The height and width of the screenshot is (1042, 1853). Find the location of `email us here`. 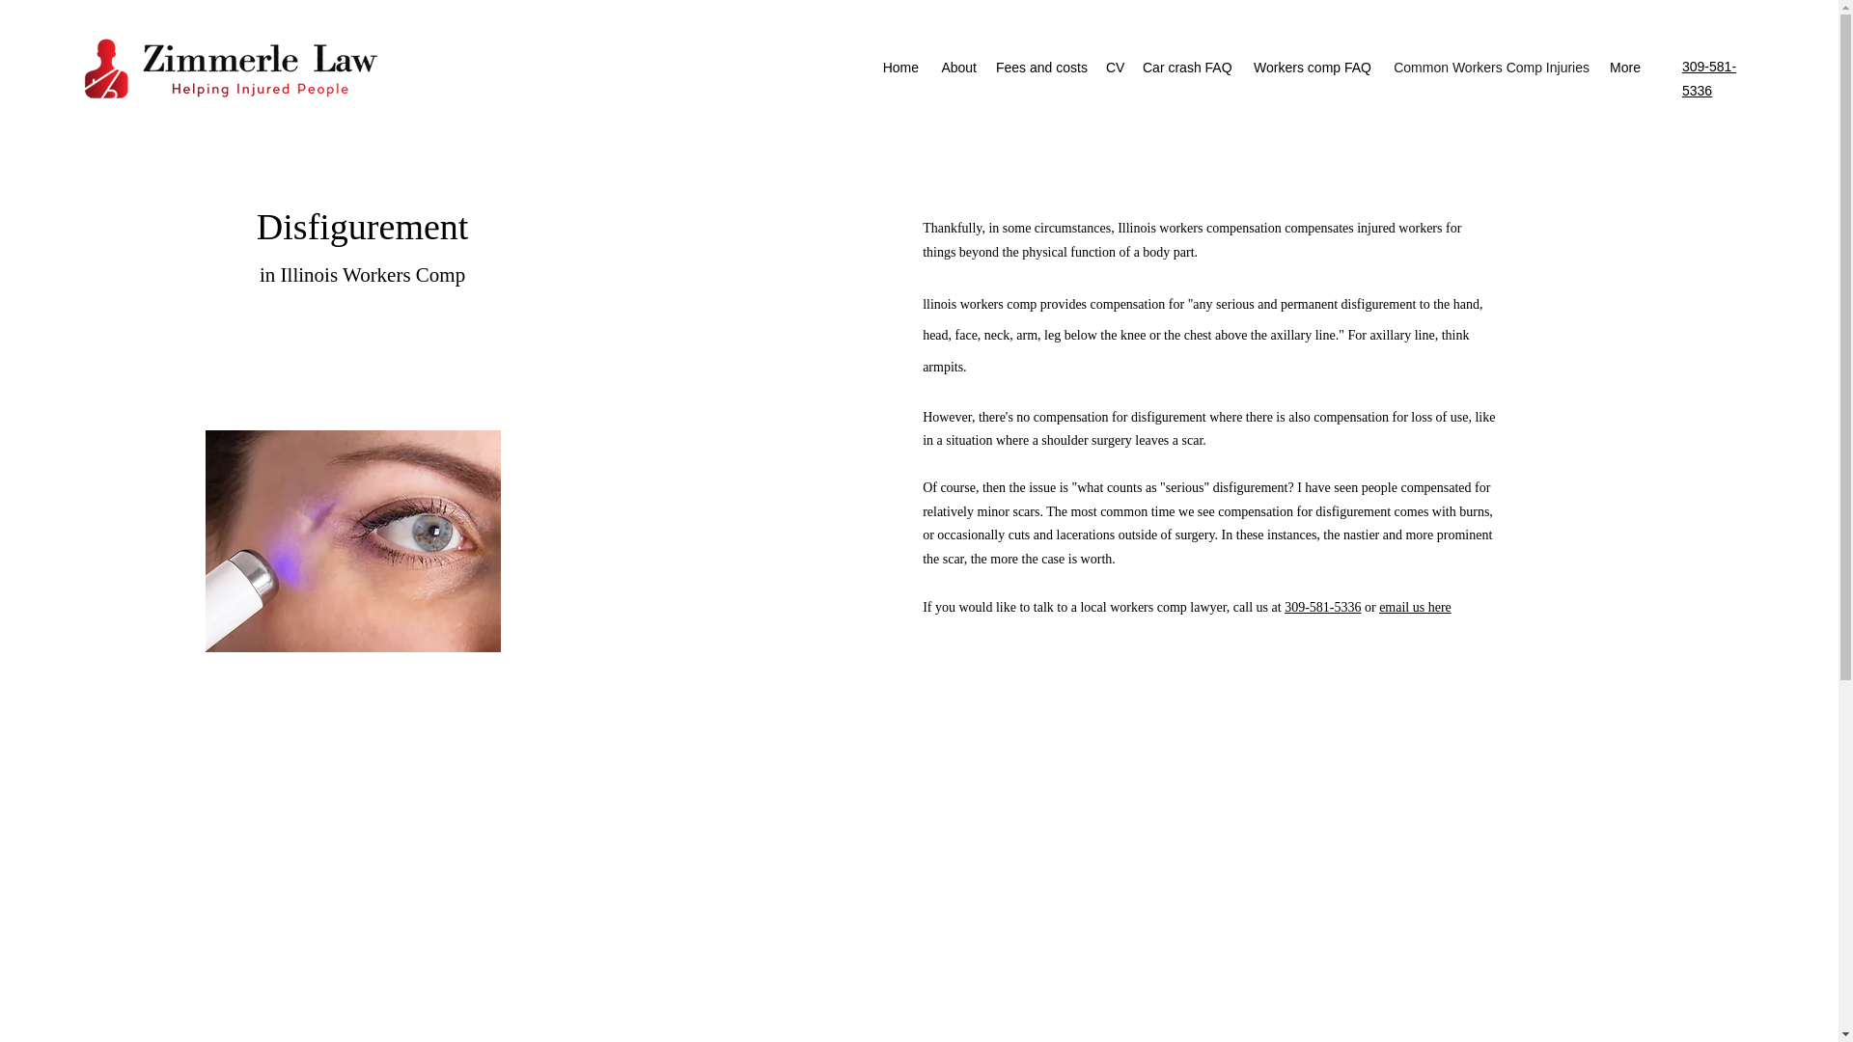

email us here is located at coordinates (1415, 608).